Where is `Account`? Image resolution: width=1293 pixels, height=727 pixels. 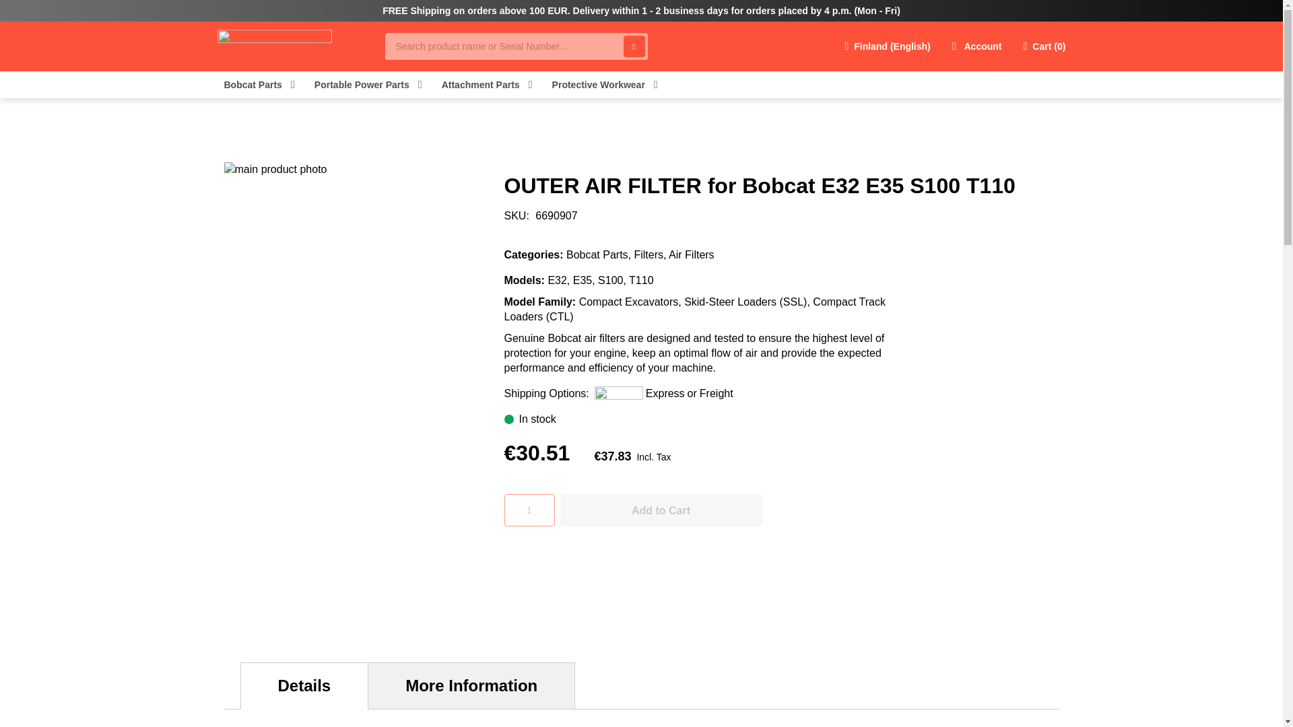
Account is located at coordinates (976, 46).